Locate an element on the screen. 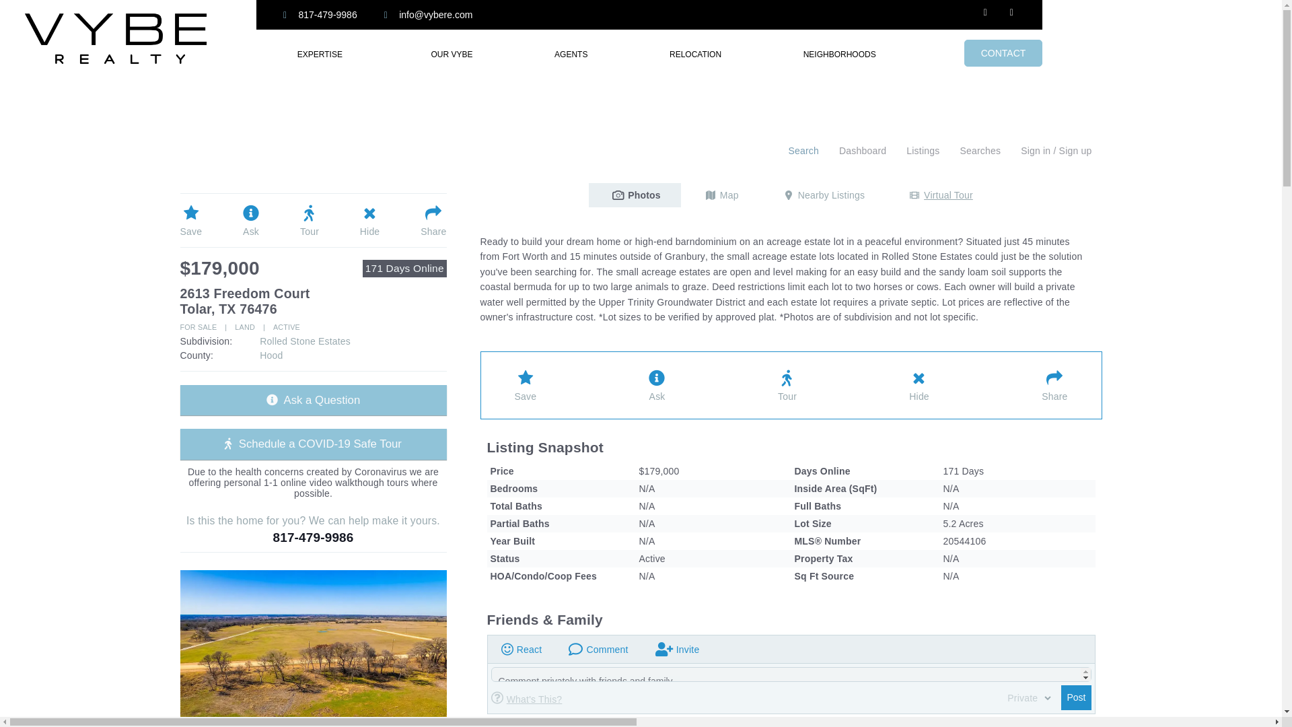 The width and height of the screenshot is (1292, 727). RELOCATION is located at coordinates (694, 54).